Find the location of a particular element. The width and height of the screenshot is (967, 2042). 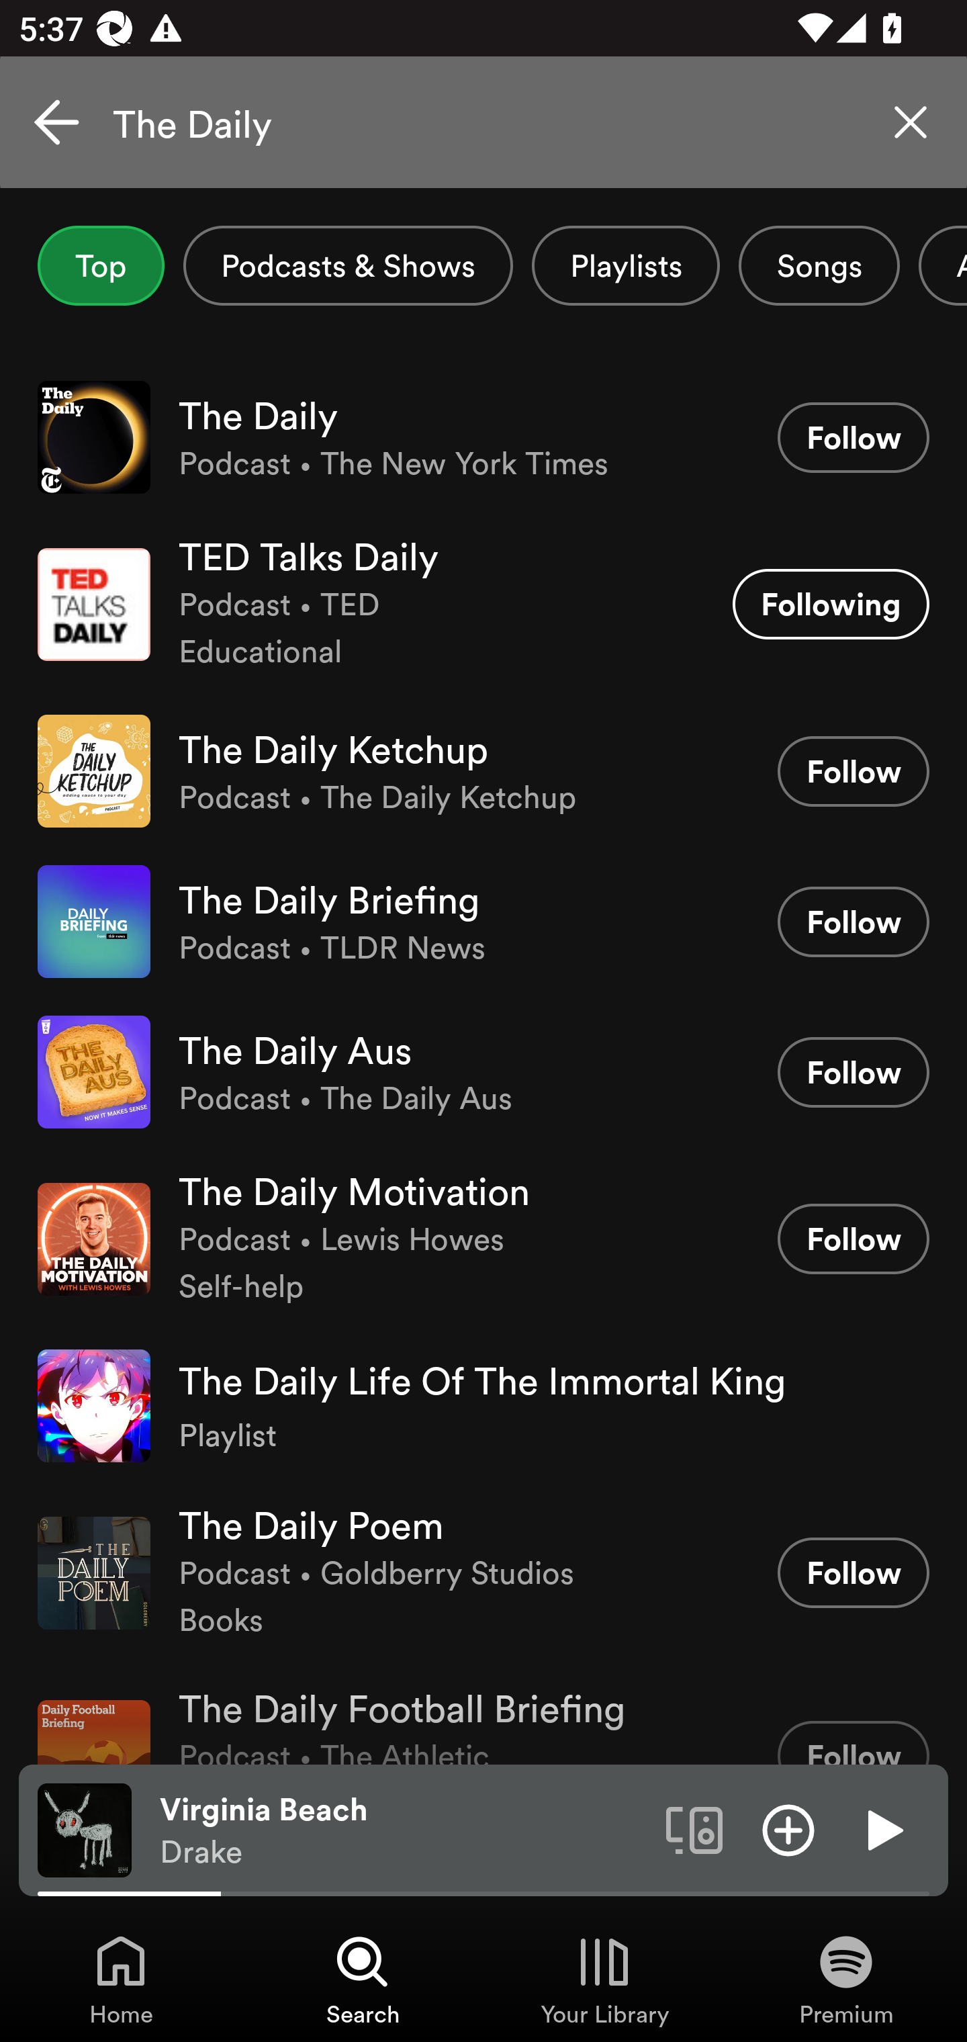

Follow is located at coordinates (853, 1238).